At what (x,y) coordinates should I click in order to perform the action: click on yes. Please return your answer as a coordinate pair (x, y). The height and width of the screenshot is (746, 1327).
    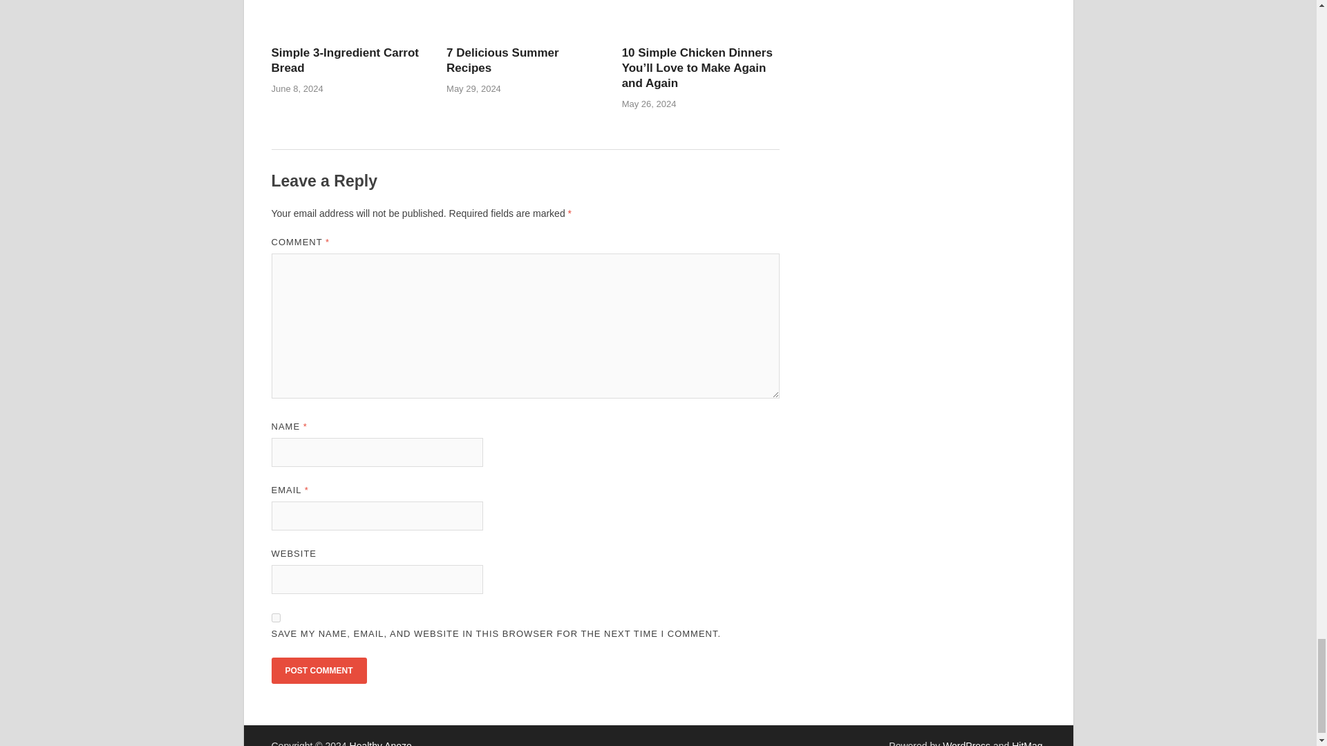
    Looking at the image, I should click on (275, 618).